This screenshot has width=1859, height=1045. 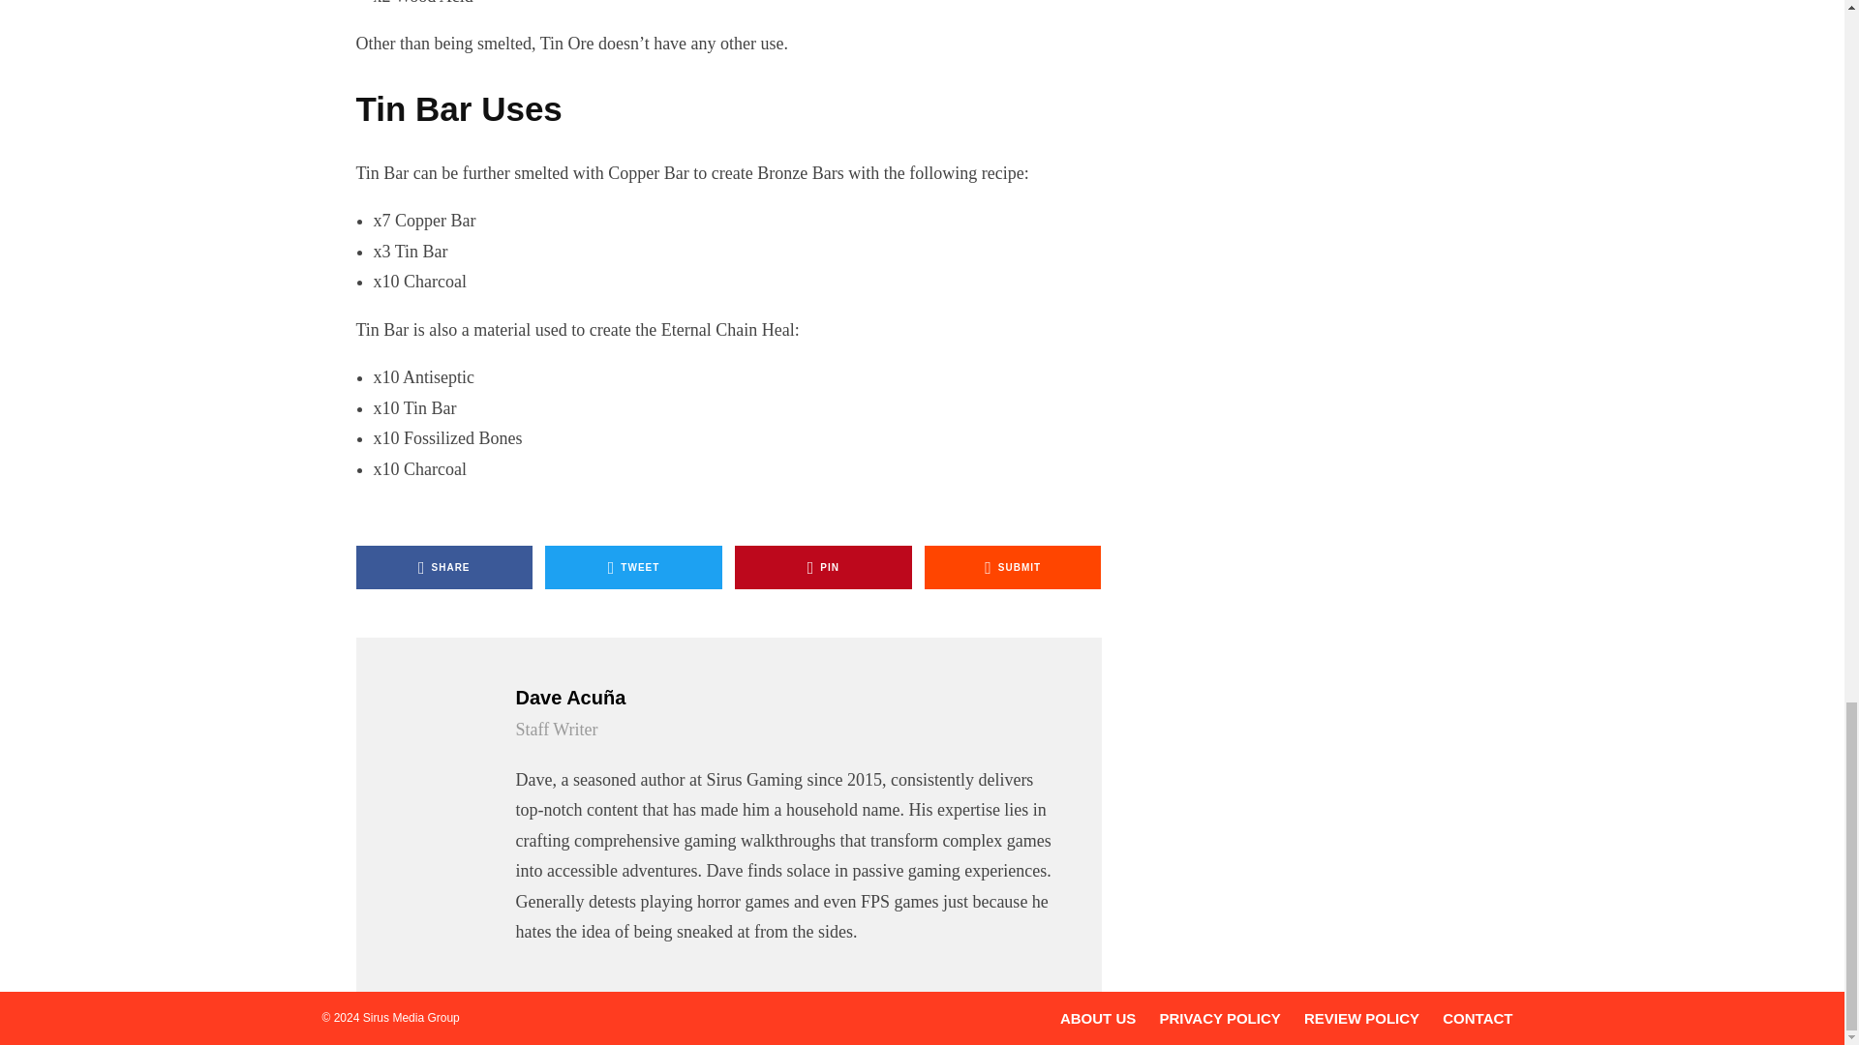 I want to click on ABOUT US, so click(x=1098, y=1018).